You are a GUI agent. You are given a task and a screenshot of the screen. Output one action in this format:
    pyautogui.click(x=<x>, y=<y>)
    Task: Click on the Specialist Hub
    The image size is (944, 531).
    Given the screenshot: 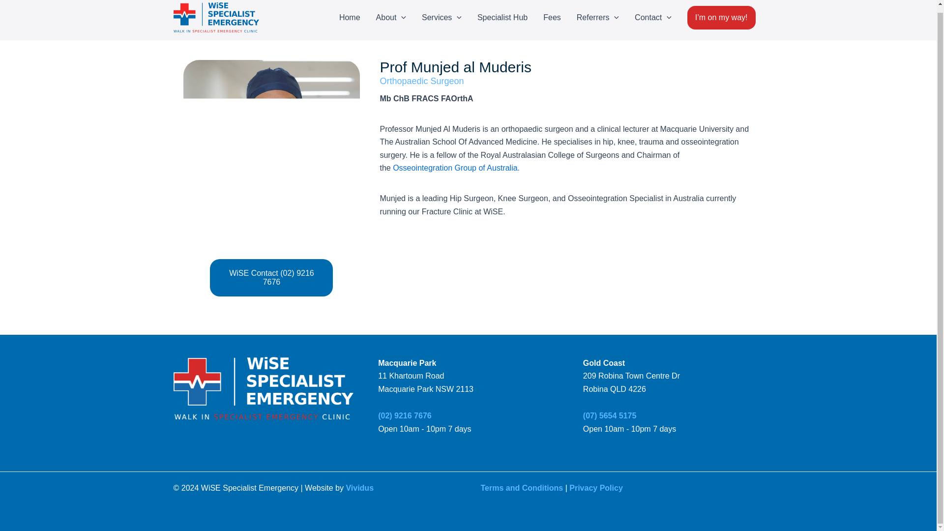 What is the action you would take?
    pyautogui.click(x=502, y=18)
    